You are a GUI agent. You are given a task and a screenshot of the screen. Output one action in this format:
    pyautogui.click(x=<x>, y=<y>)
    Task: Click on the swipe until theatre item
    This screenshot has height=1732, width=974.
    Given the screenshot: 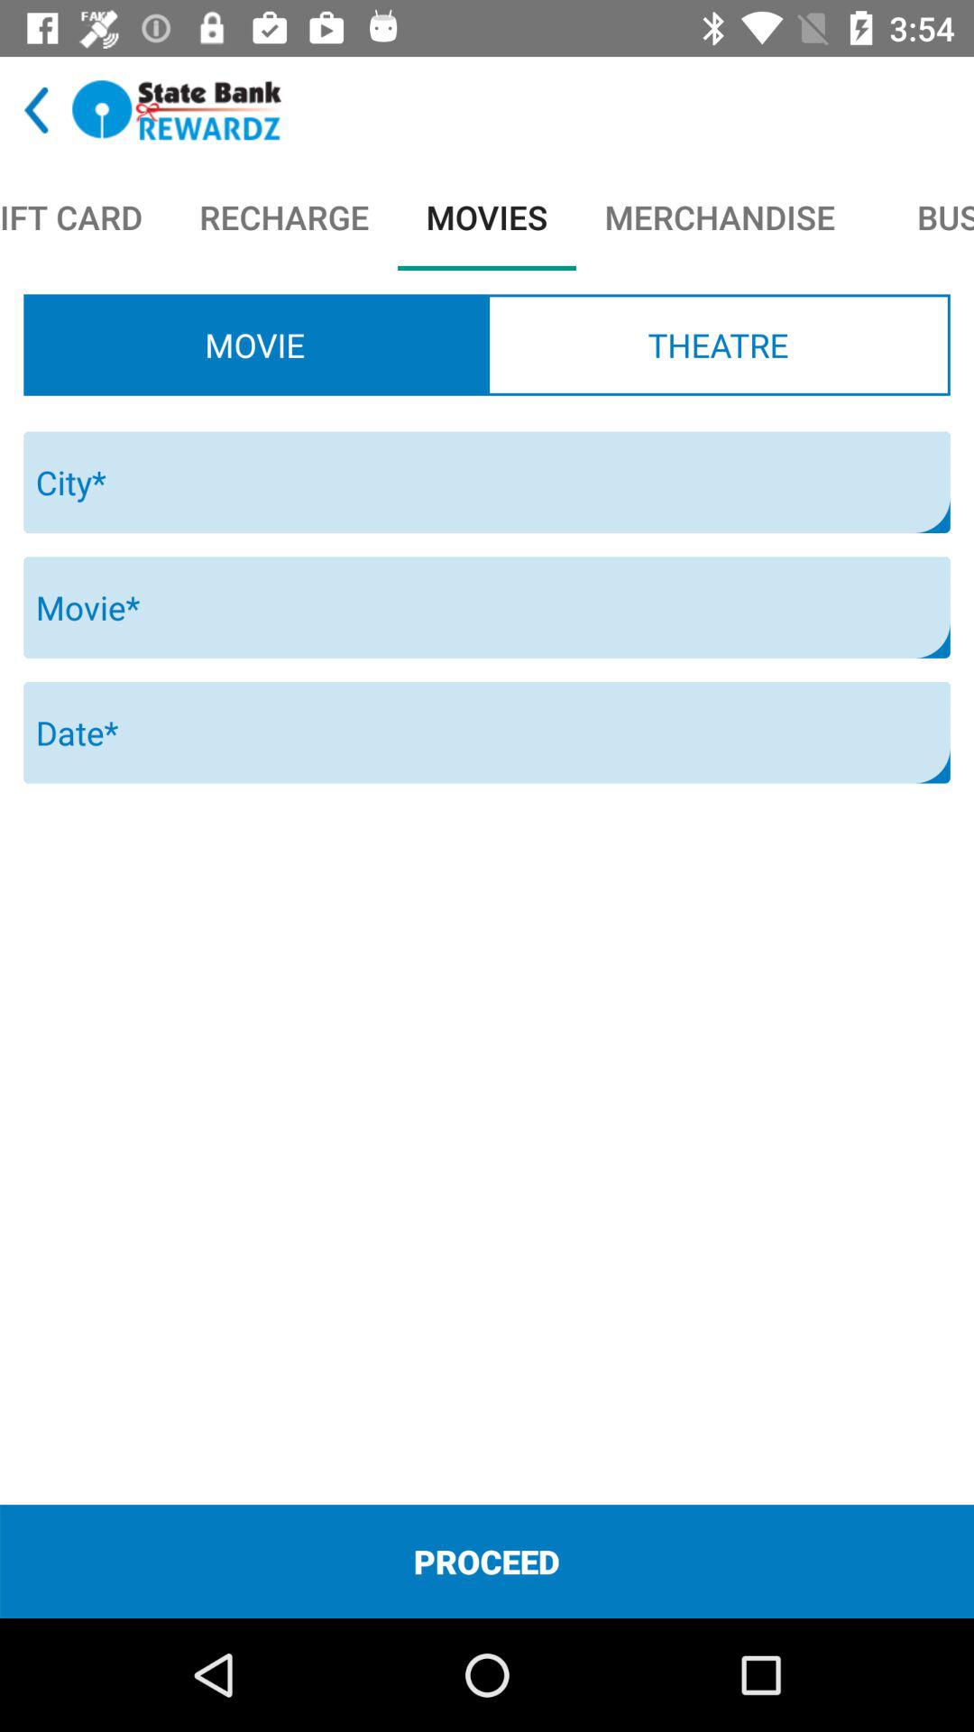 What is the action you would take?
    pyautogui.click(x=718, y=345)
    